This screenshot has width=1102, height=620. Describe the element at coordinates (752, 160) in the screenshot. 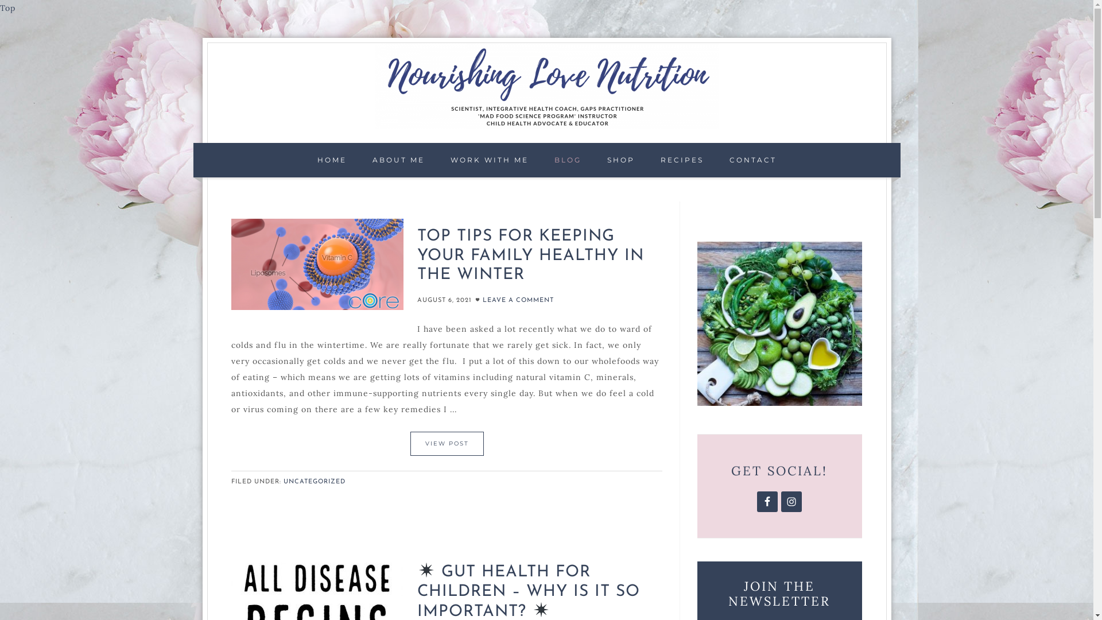

I see `CONTACT` at that location.